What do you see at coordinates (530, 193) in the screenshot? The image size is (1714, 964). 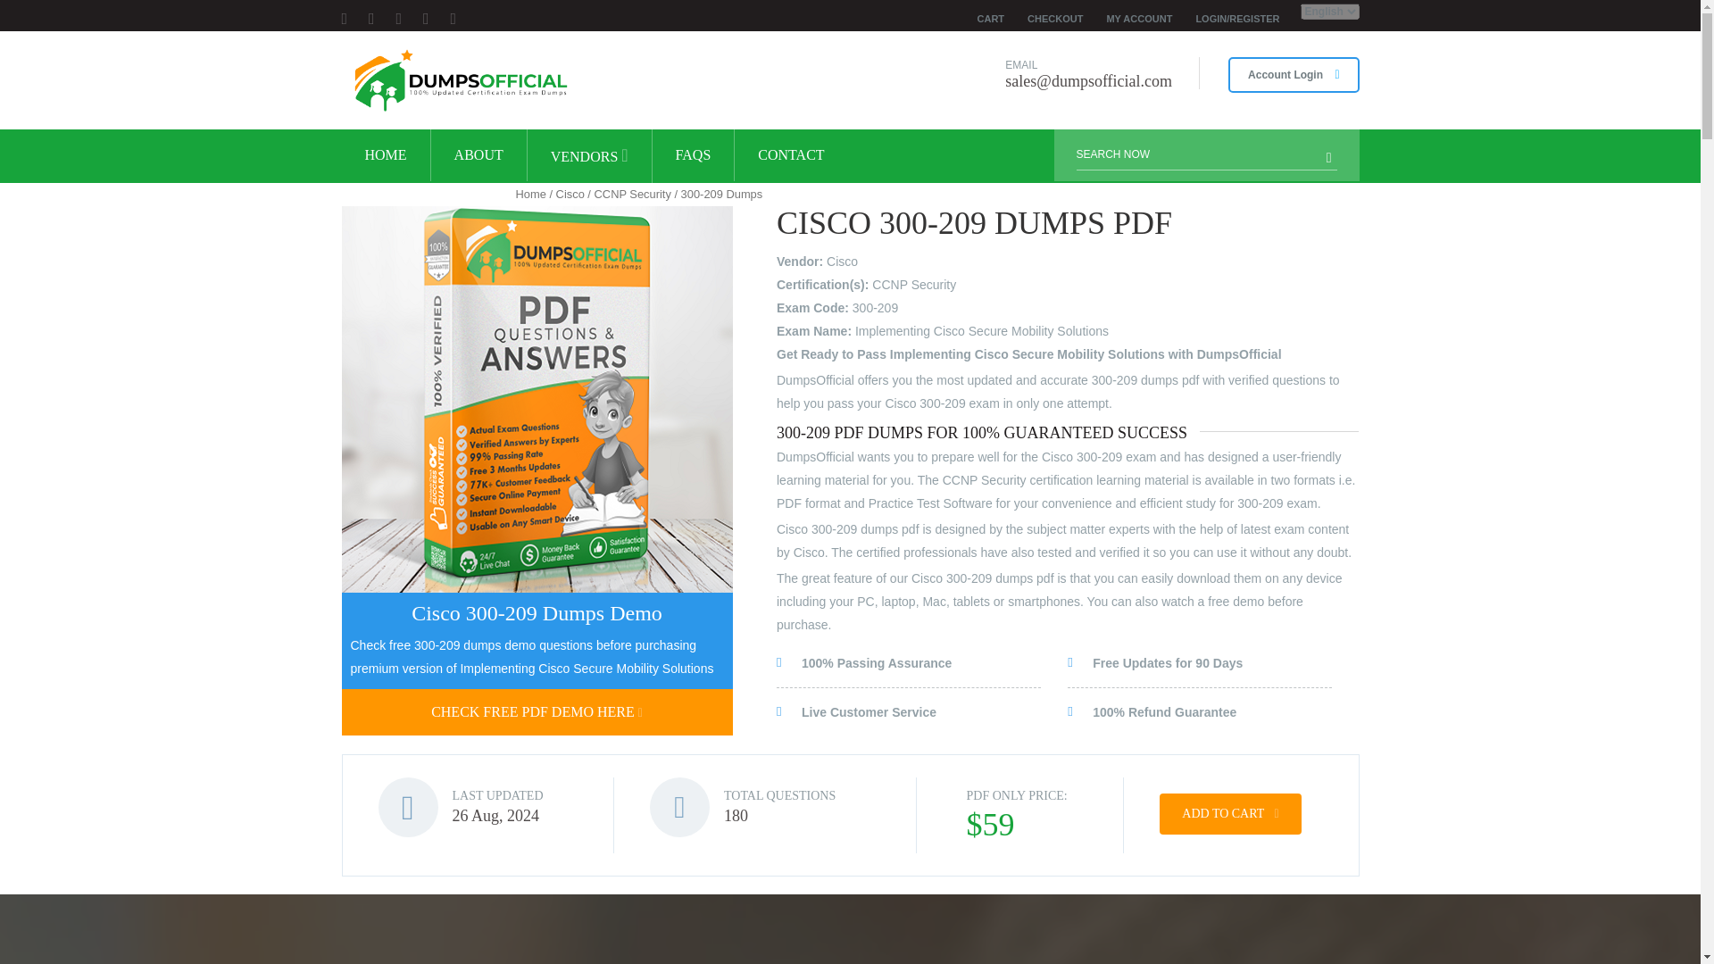 I see `Home` at bounding box center [530, 193].